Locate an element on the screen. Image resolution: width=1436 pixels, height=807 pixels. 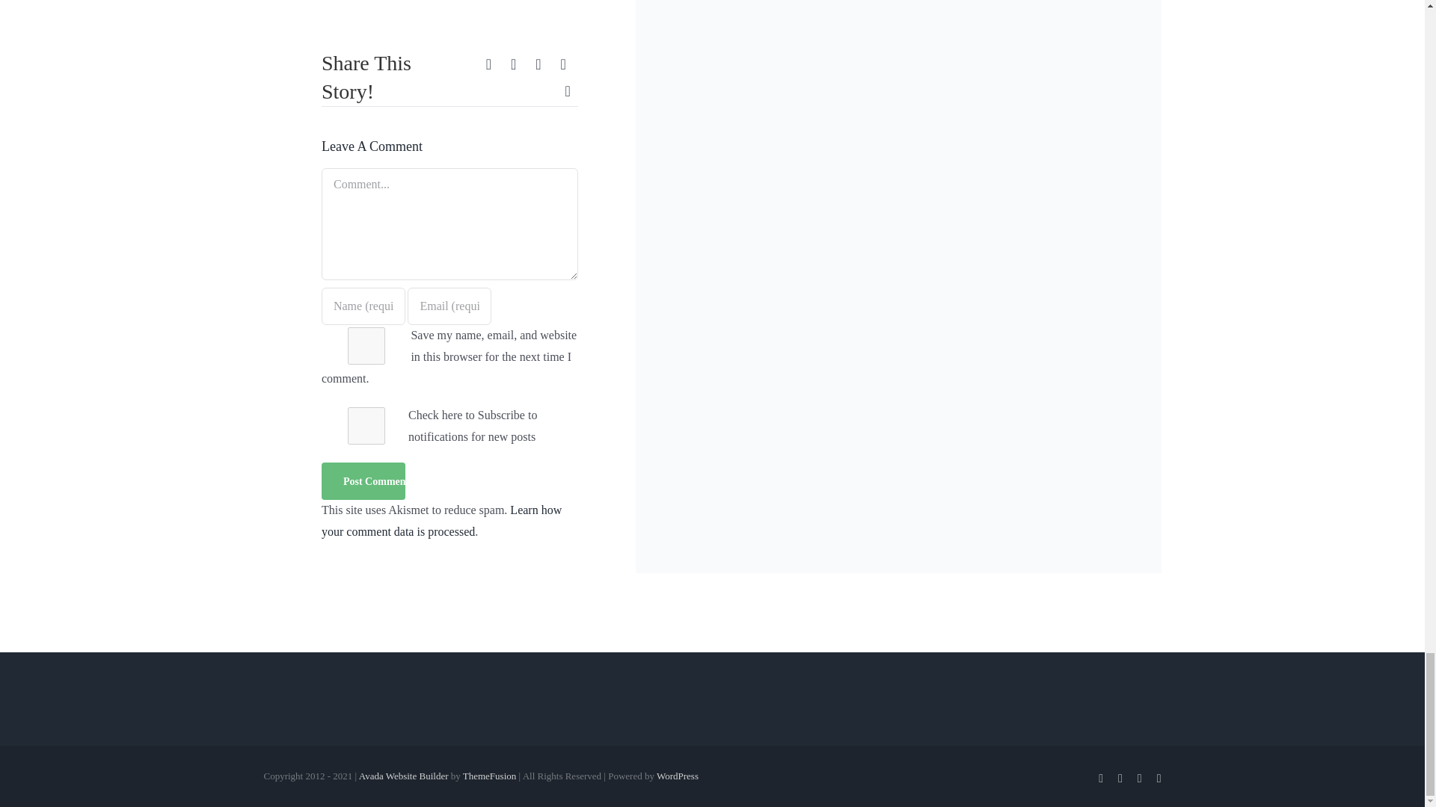
Post Comment is located at coordinates (363, 480).